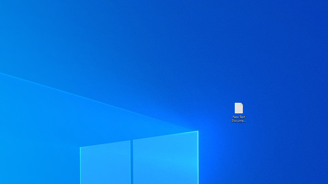 Image resolution: width=328 pixels, height=184 pixels. I want to click on New Text Document (2), so click(239, 112).